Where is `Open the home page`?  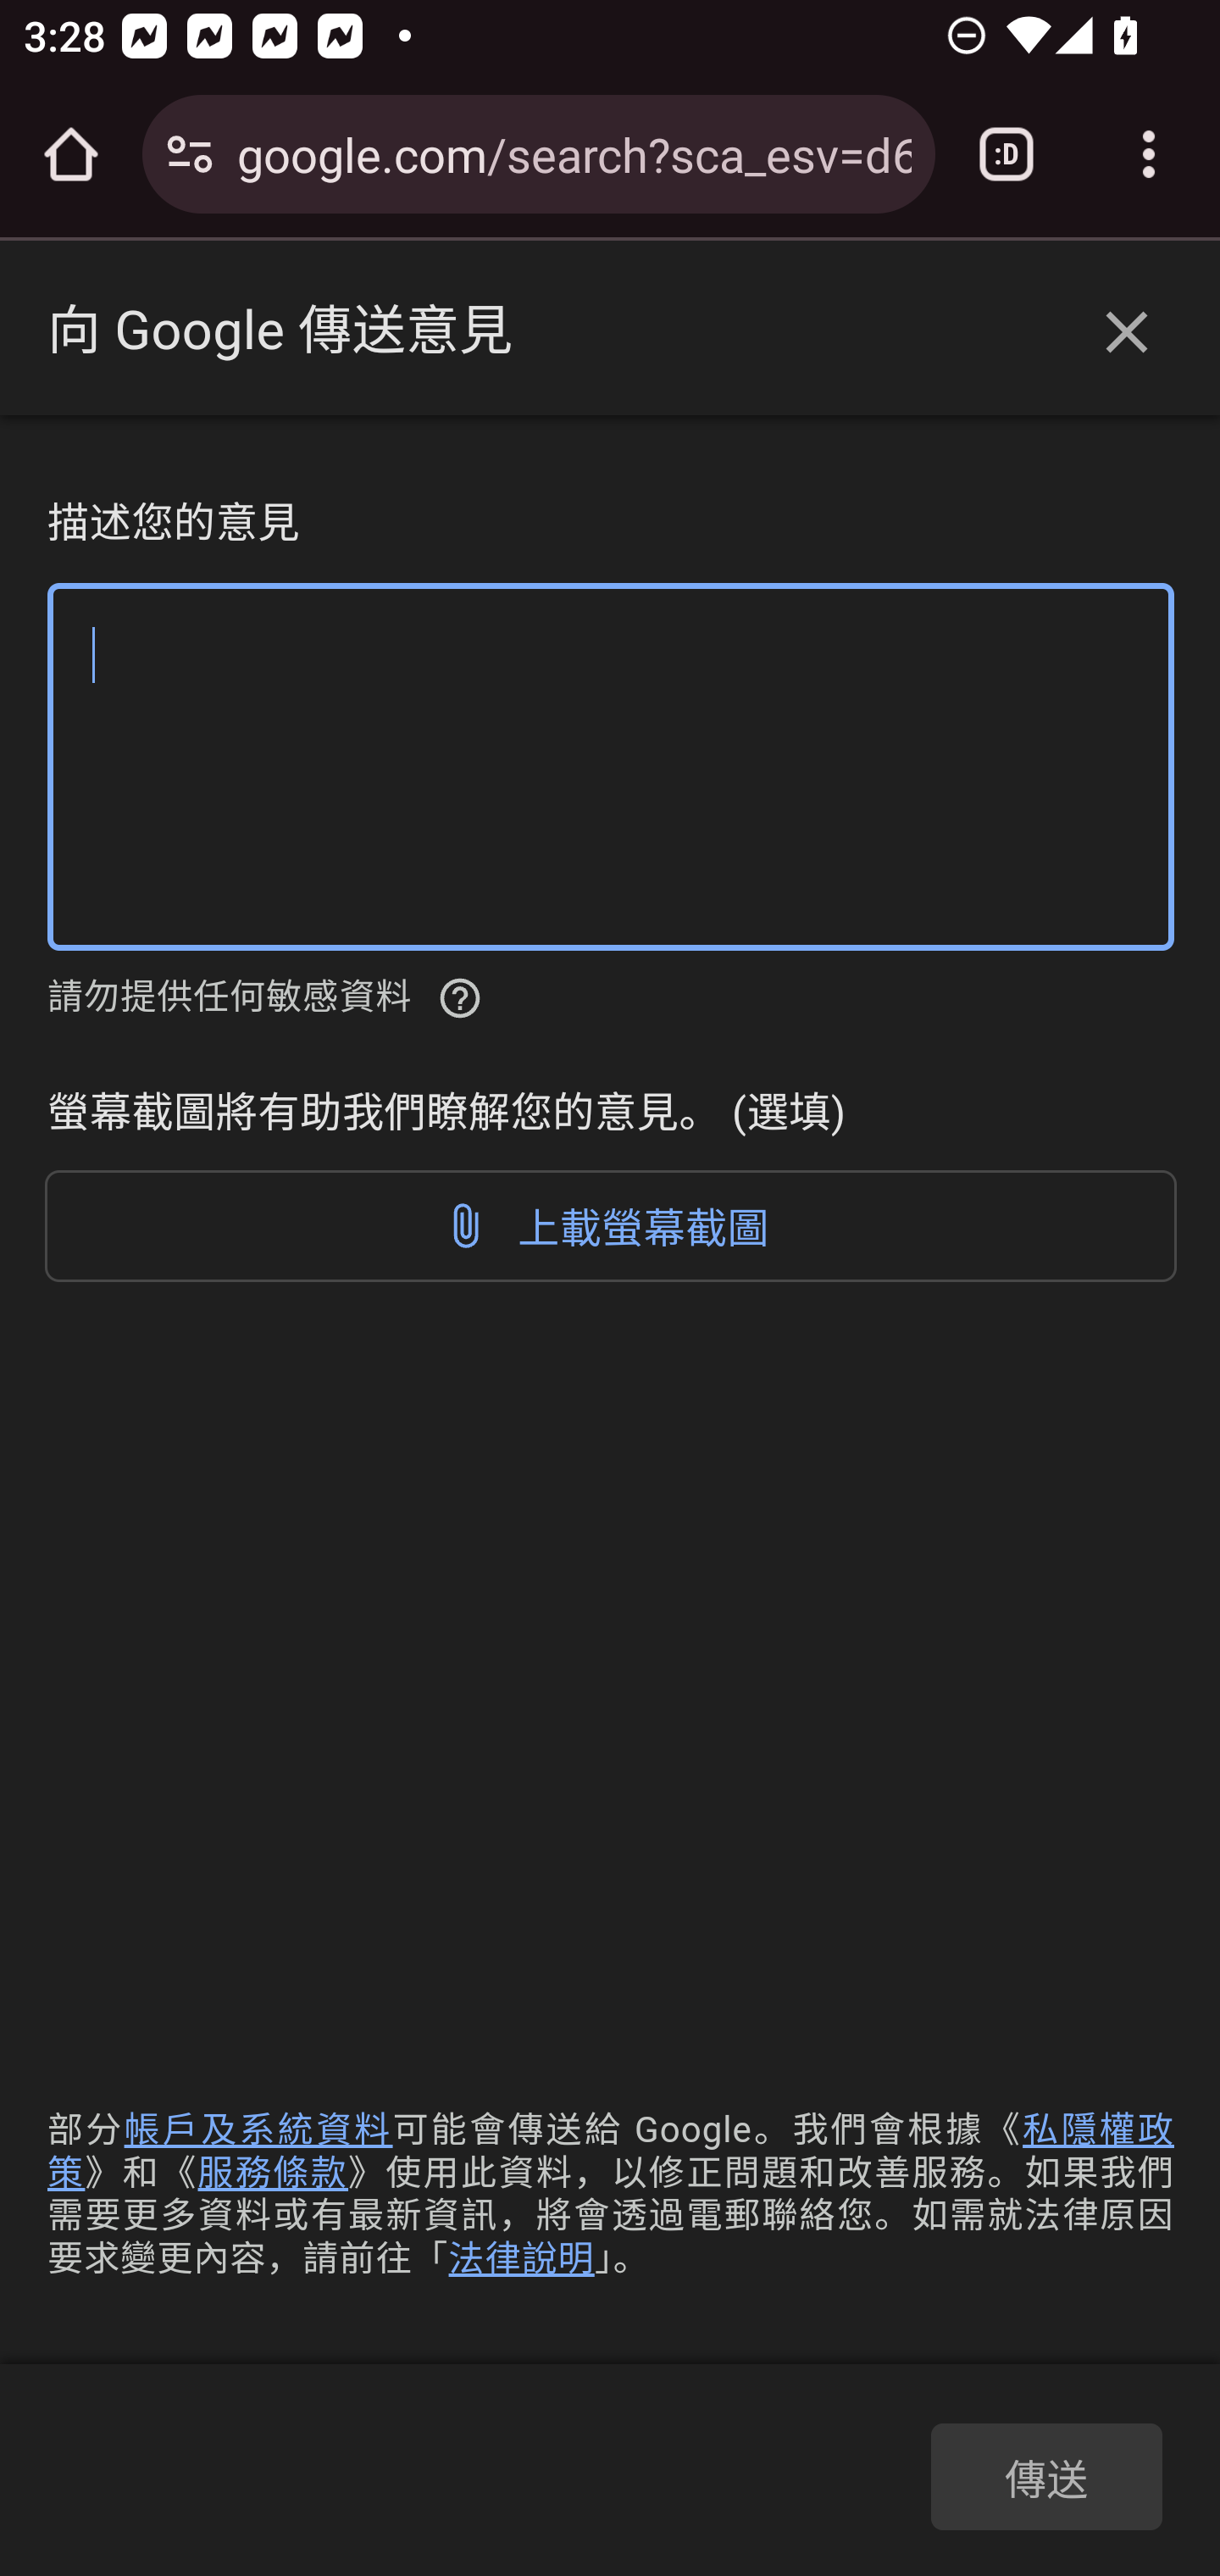
Open the home page is located at coordinates (71, 154).